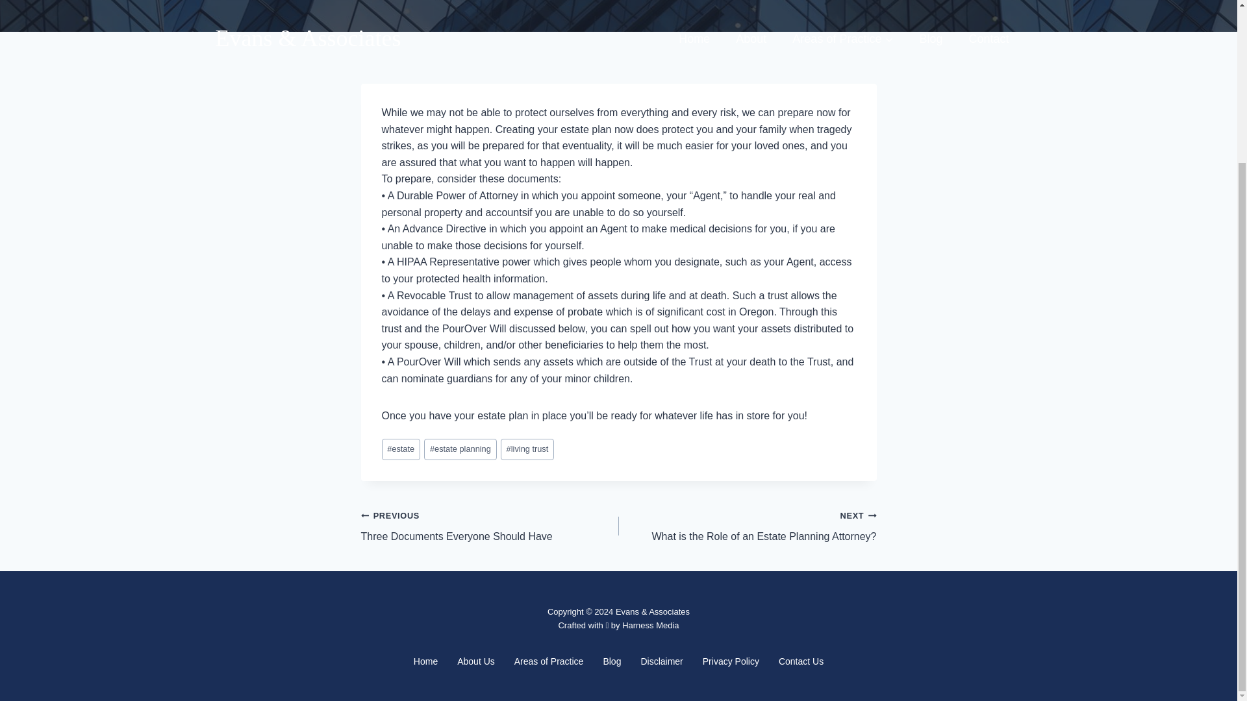  Describe the element at coordinates (801, 661) in the screenshot. I see `About Us` at that location.